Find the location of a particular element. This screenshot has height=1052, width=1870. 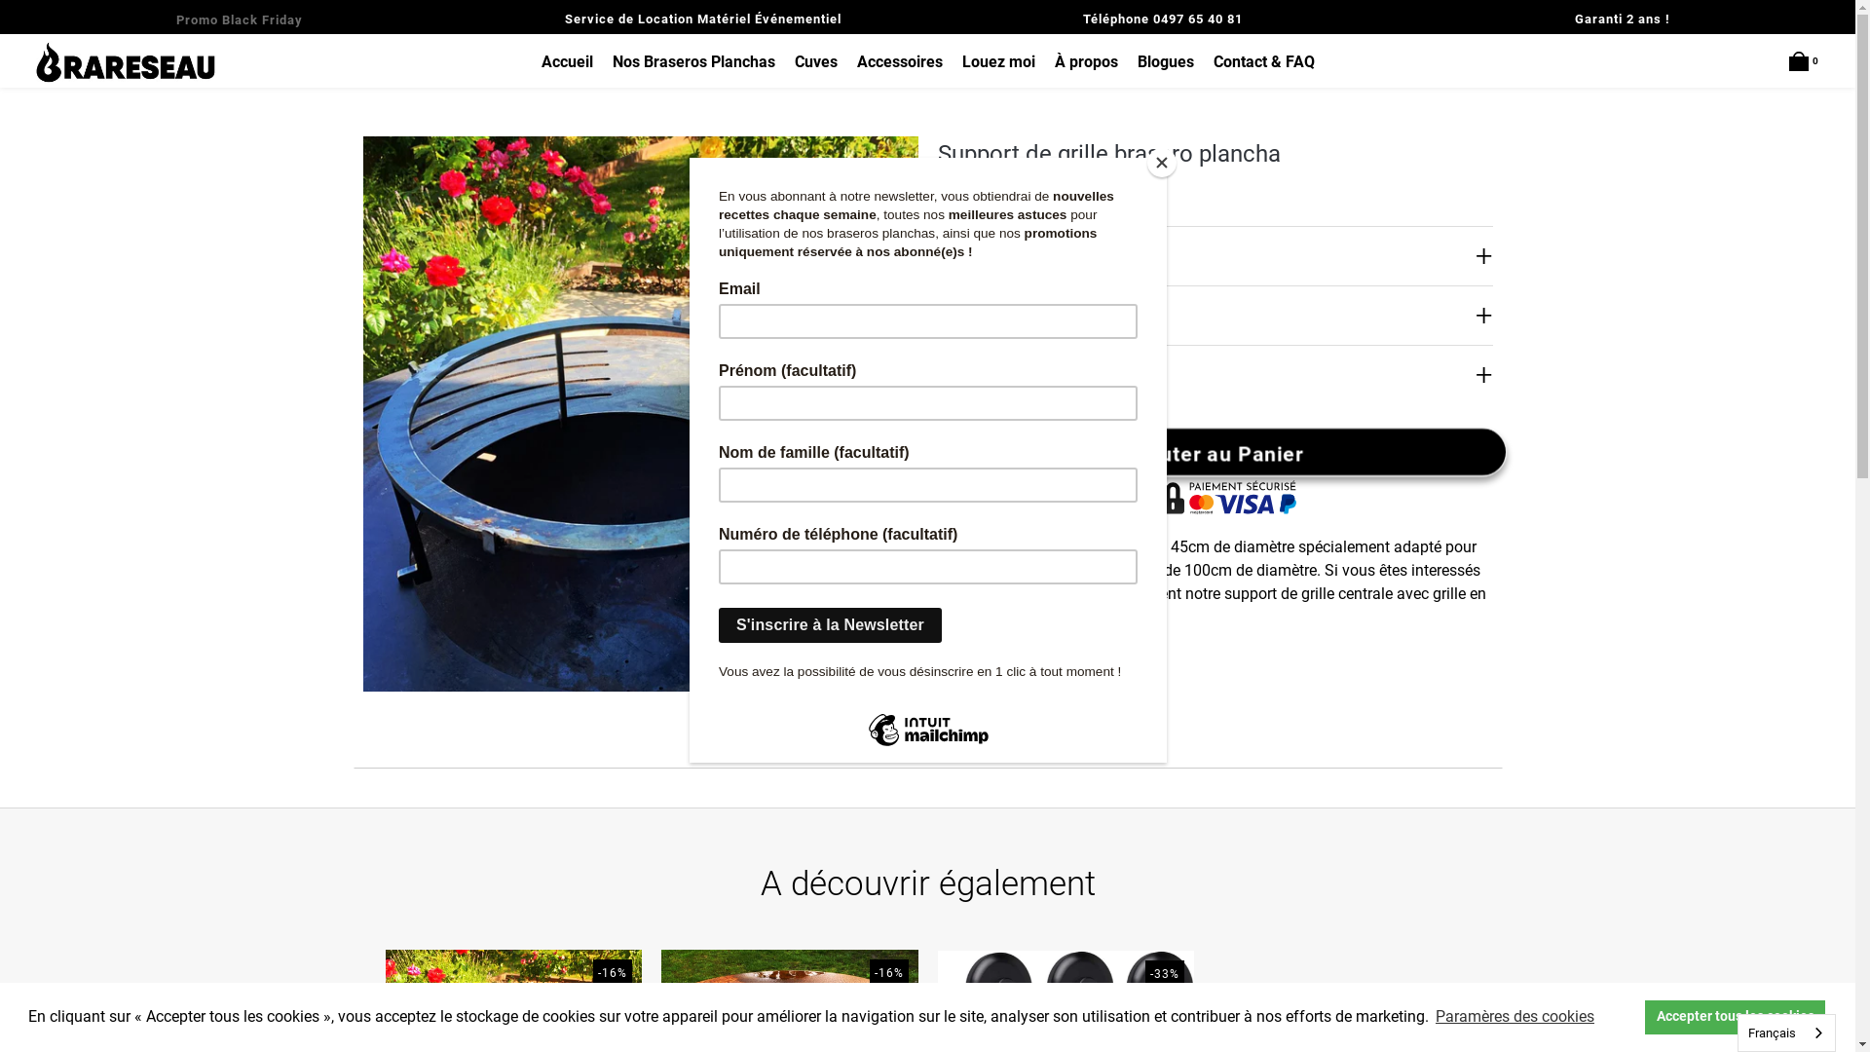

Cuves is located at coordinates (816, 62).